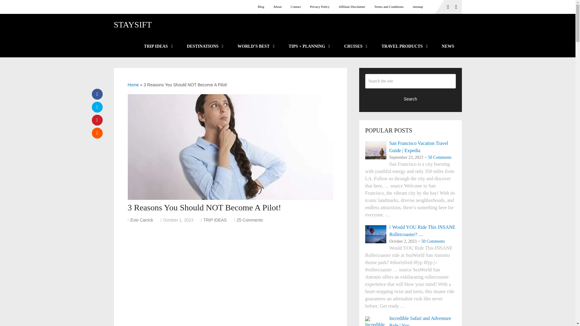  What do you see at coordinates (205, 46) in the screenshot?
I see `DESTINATIONS` at bounding box center [205, 46].